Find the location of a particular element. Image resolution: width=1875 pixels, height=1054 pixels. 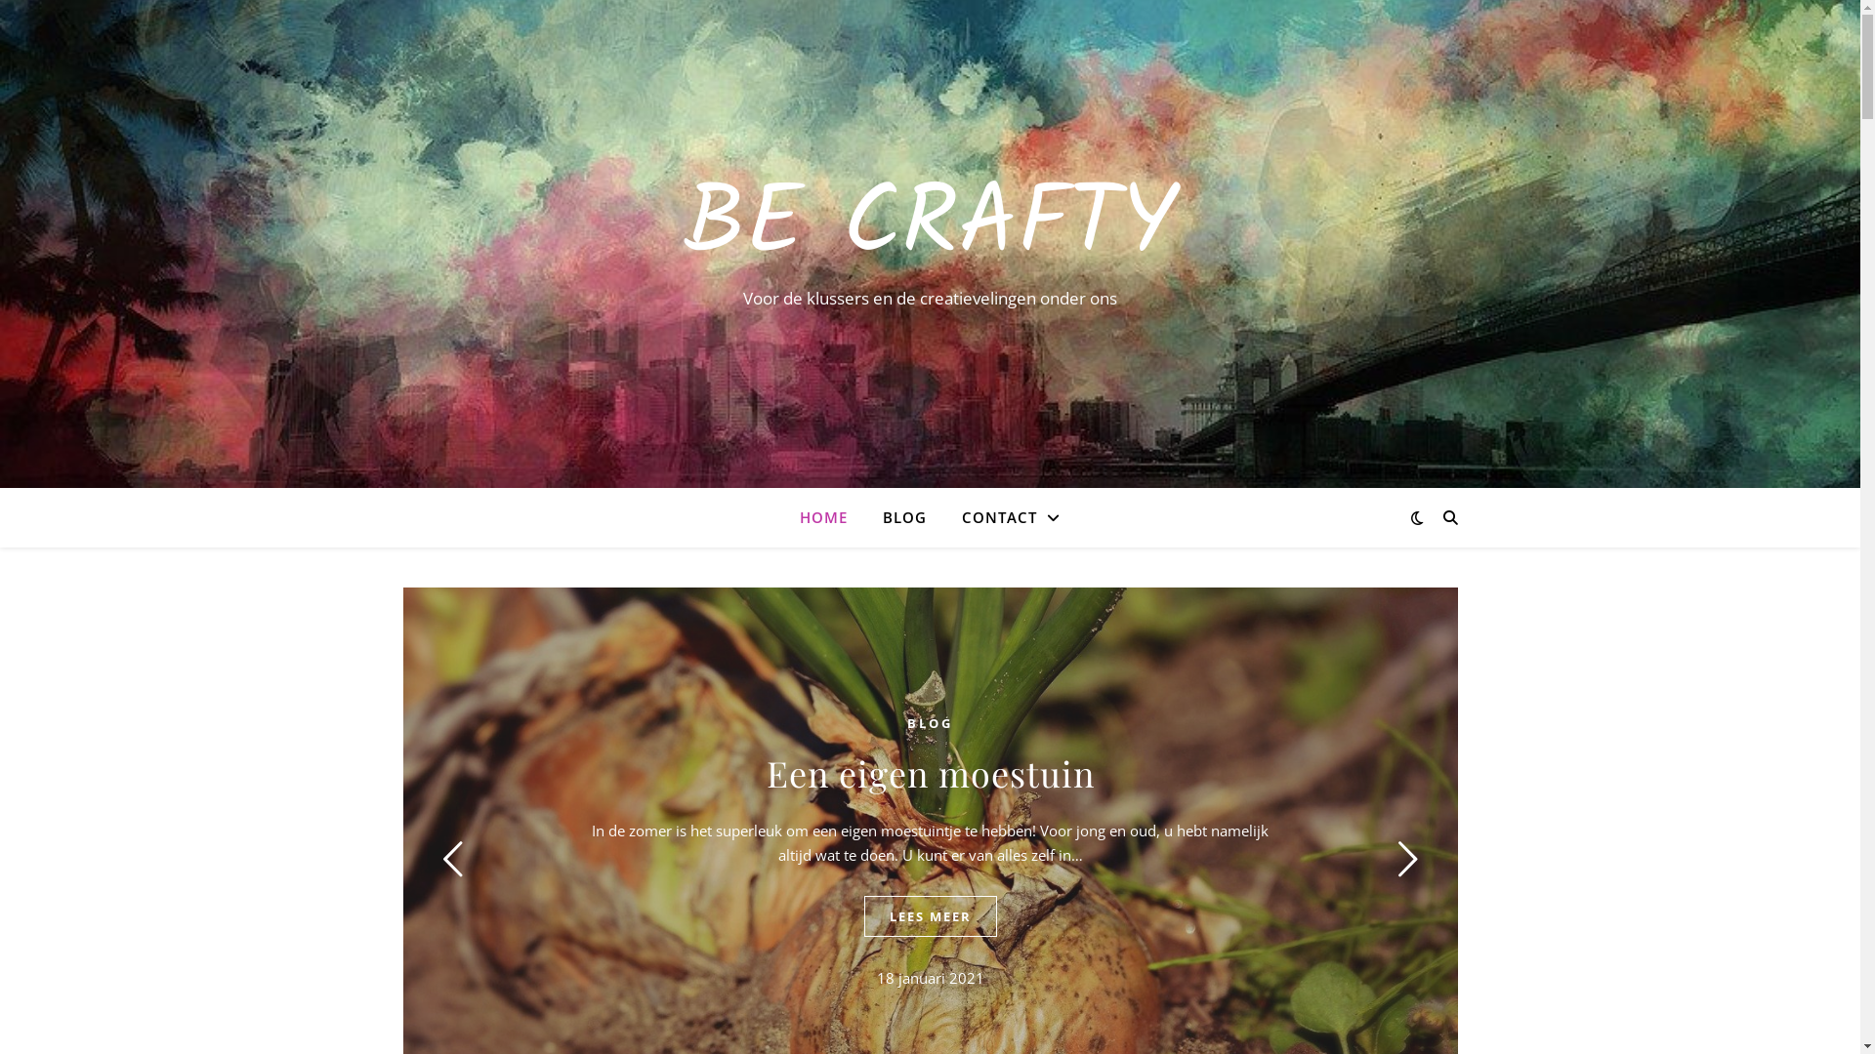

HOME is located at coordinates (832, 517).